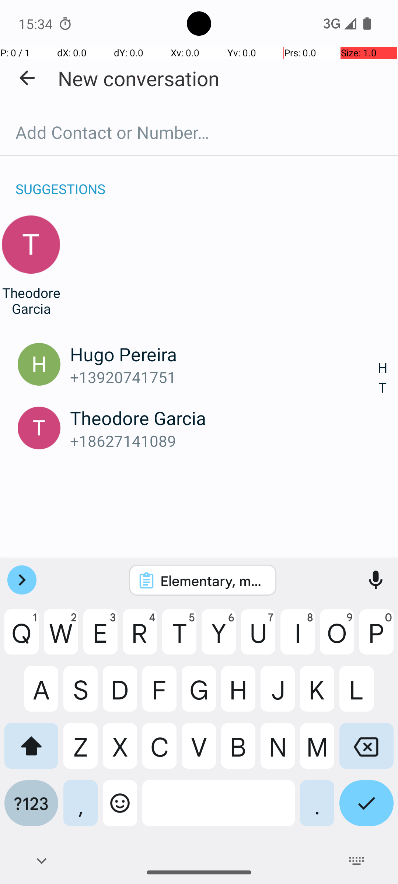 The width and height of the screenshot is (398, 884). What do you see at coordinates (224, 441) in the screenshot?
I see `+18627141089` at bounding box center [224, 441].